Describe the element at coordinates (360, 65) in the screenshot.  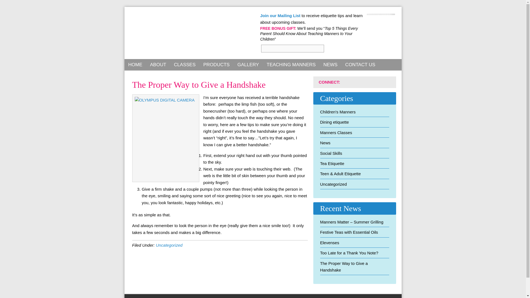
I see `Contact` at that location.